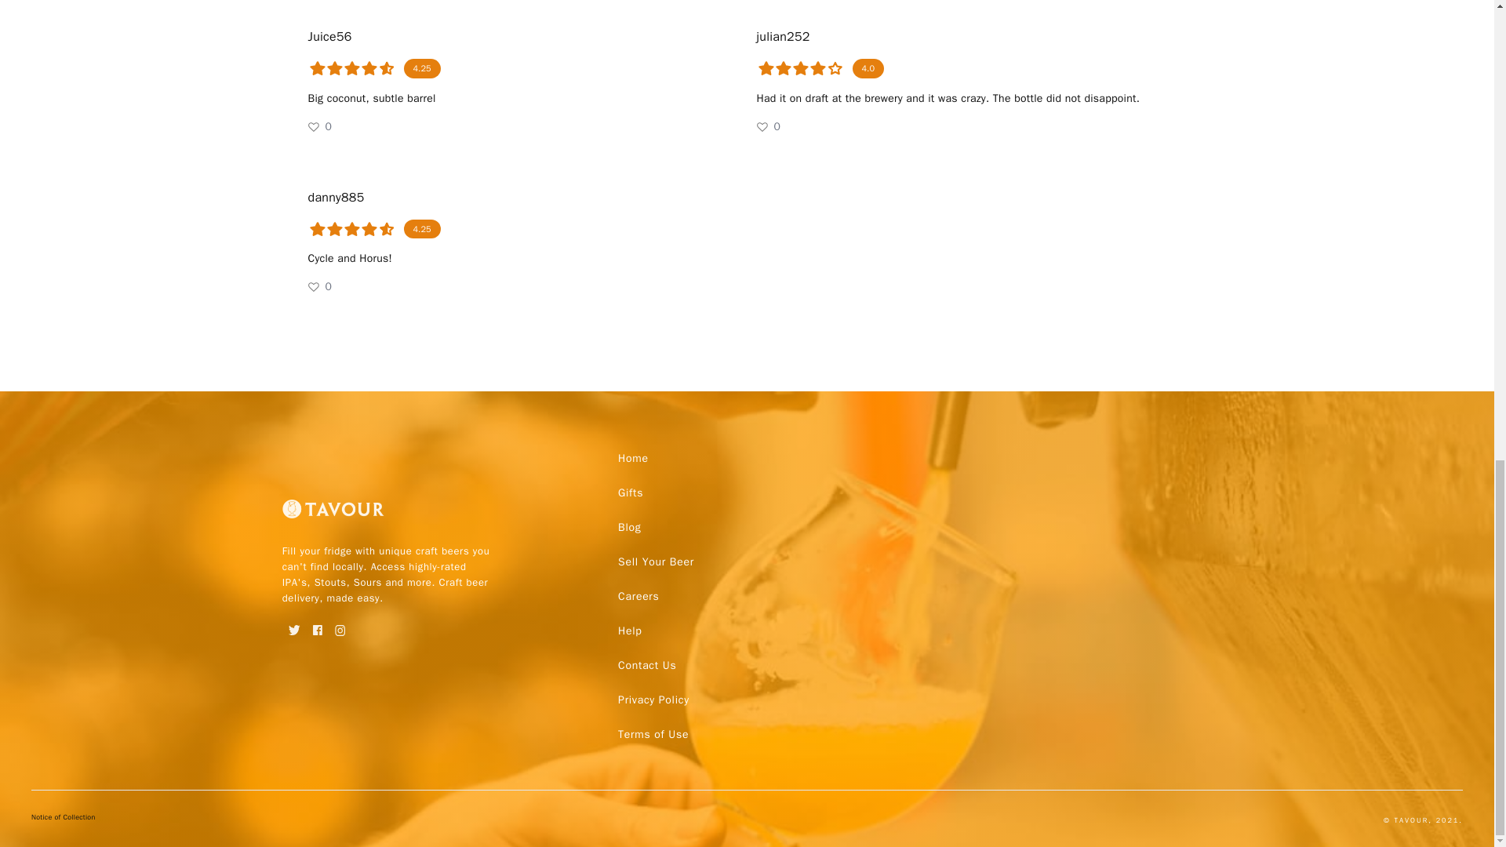  Describe the element at coordinates (653, 734) in the screenshot. I see `FAQ` at that location.